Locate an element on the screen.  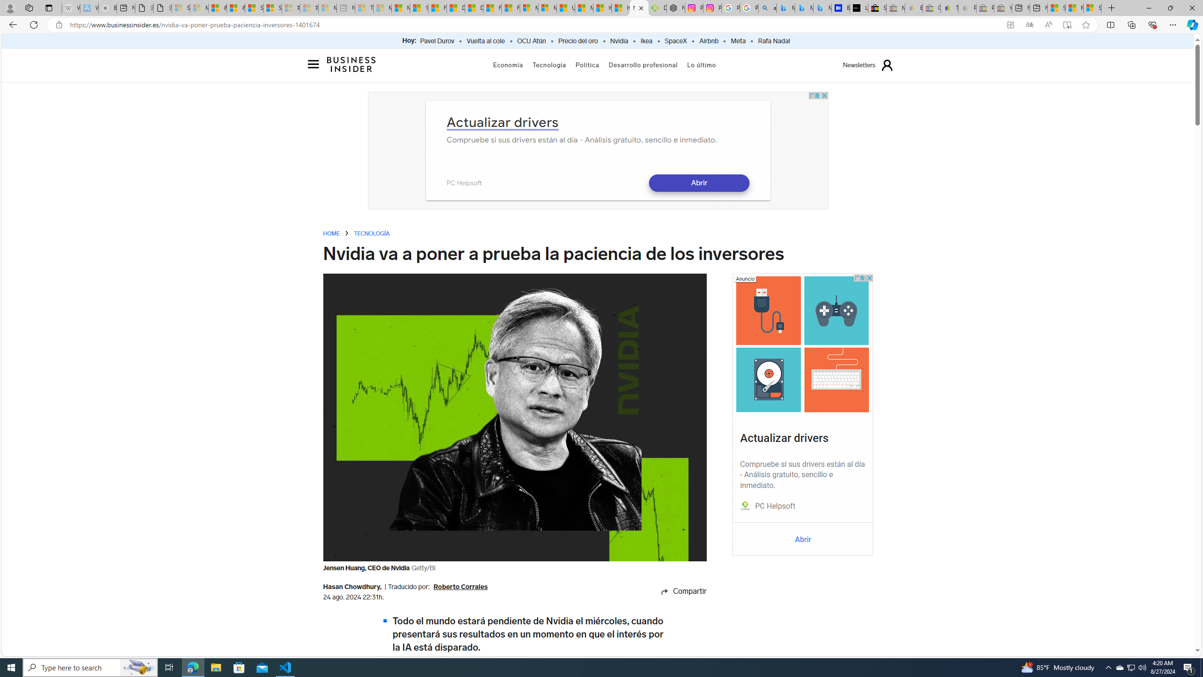
Yard, Garden & Outdoor Living - Sleeping is located at coordinates (1003, 8).